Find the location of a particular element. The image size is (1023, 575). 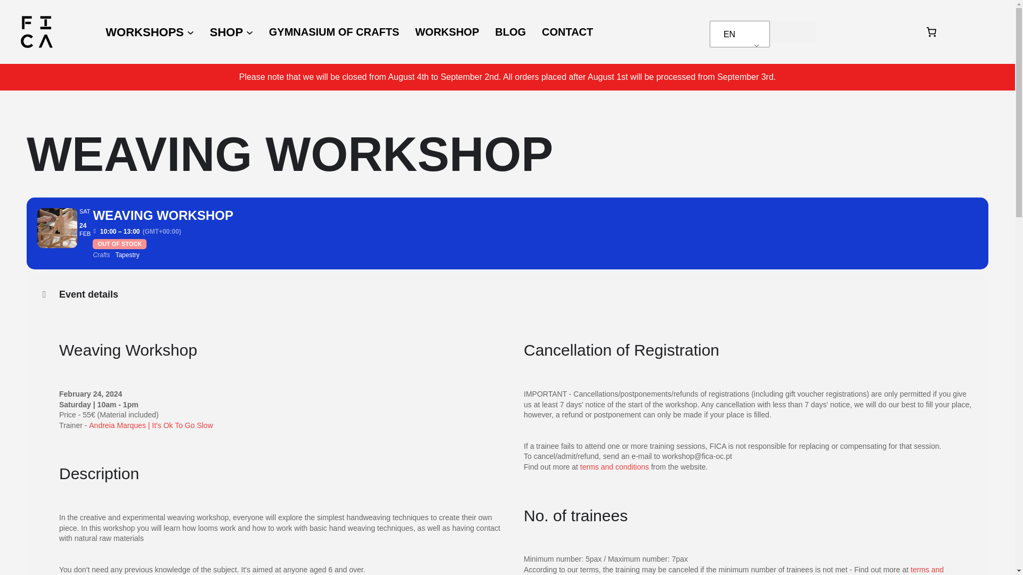

terms and conditions is located at coordinates (614, 466).